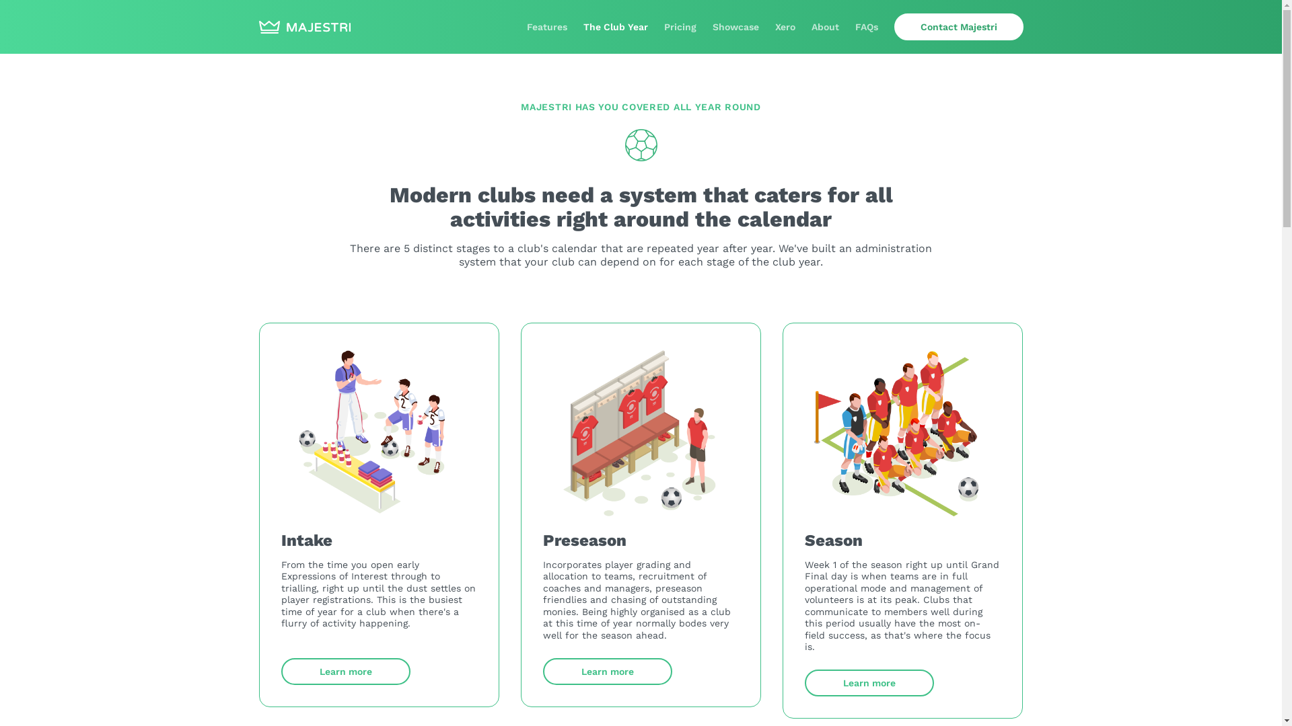 This screenshot has height=726, width=1292. I want to click on Learn more, so click(607, 672).